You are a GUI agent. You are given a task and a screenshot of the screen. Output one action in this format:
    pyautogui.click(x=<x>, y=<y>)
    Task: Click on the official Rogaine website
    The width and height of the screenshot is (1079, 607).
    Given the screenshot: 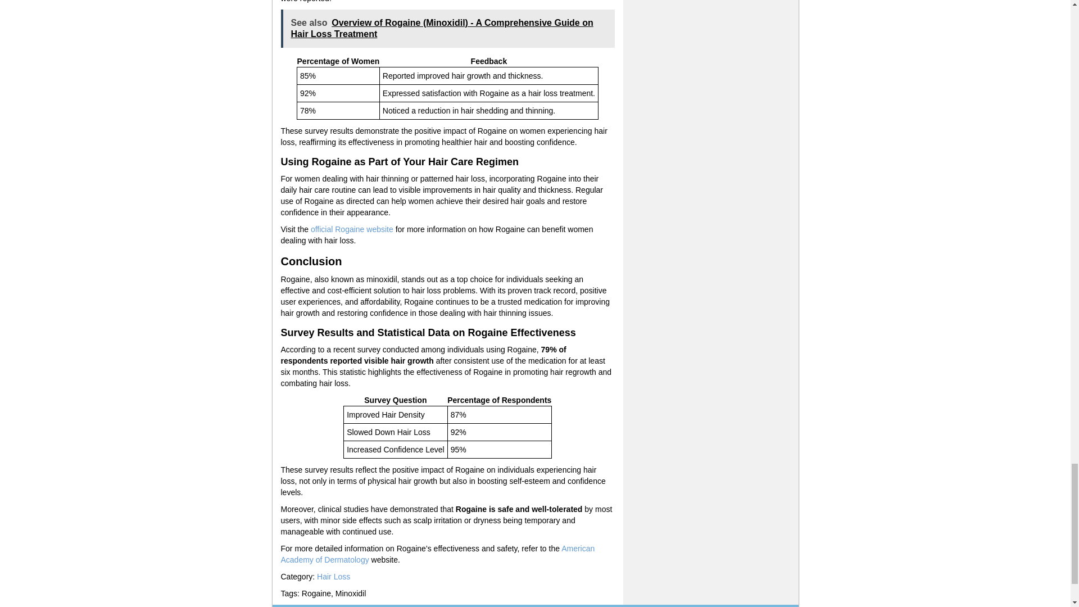 What is the action you would take?
    pyautogui.click(x=352, y=229)
    